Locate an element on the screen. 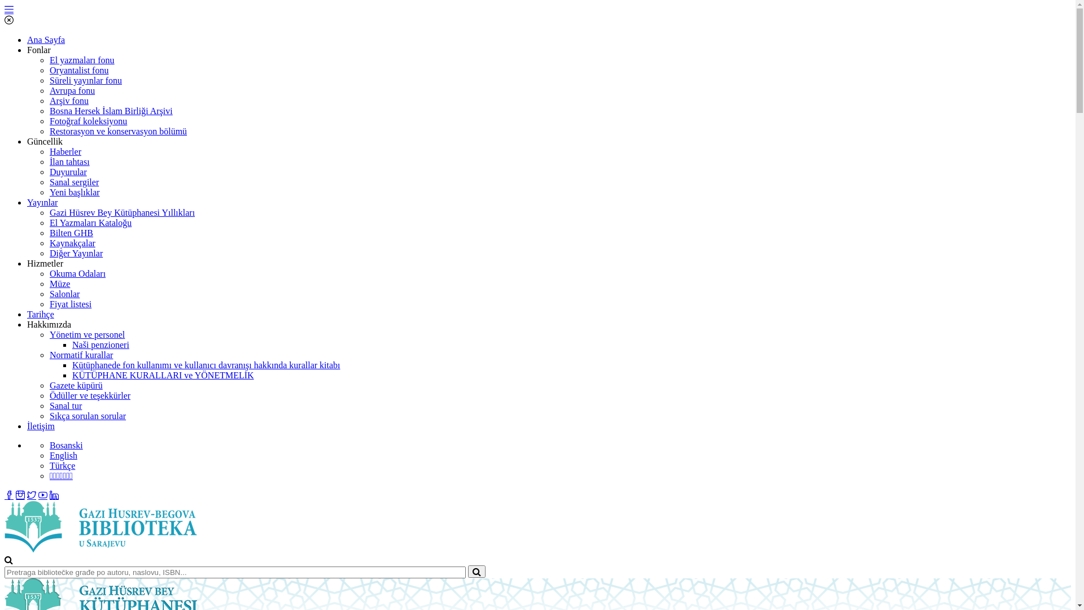  Bilten GHB is located at coordinates (71, 233).